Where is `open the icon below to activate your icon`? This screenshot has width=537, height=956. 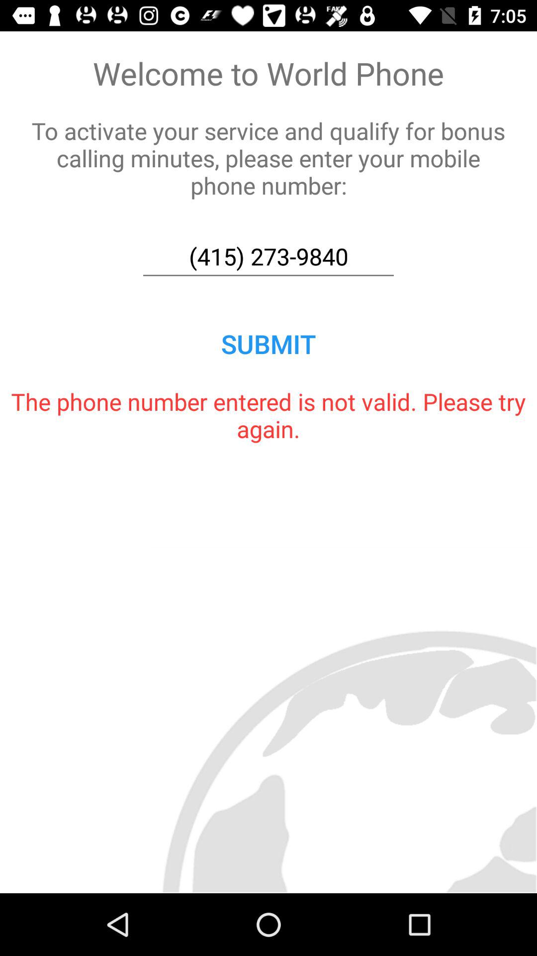 open the icon below to activate your icon is located at coordinates (268, 257).